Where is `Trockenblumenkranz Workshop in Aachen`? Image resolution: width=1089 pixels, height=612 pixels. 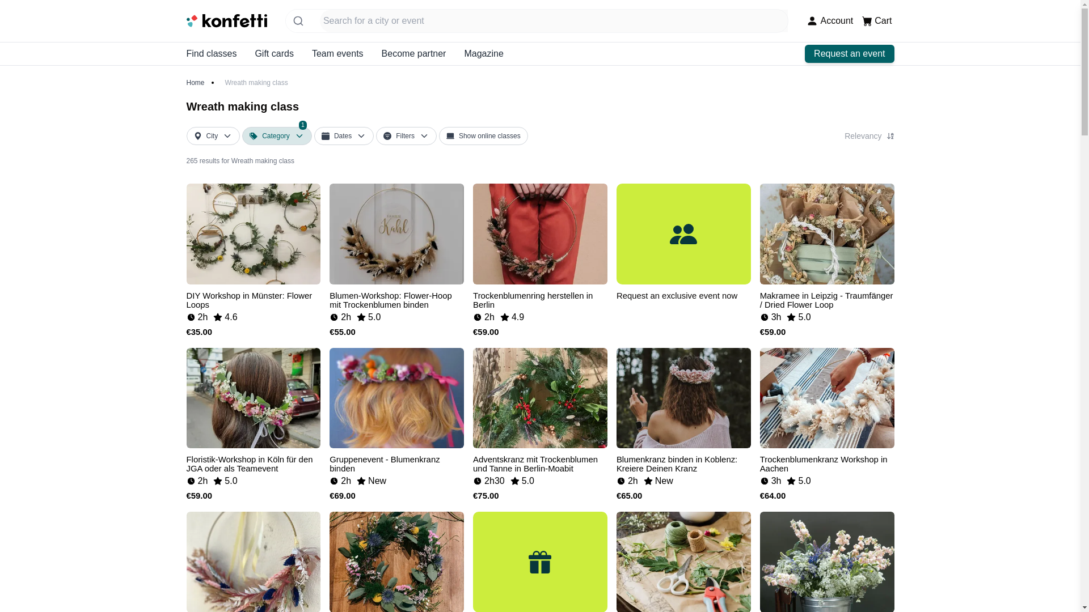 Trockenblumenkranz Workshop in Aachen is located at coordinates (827, 460).